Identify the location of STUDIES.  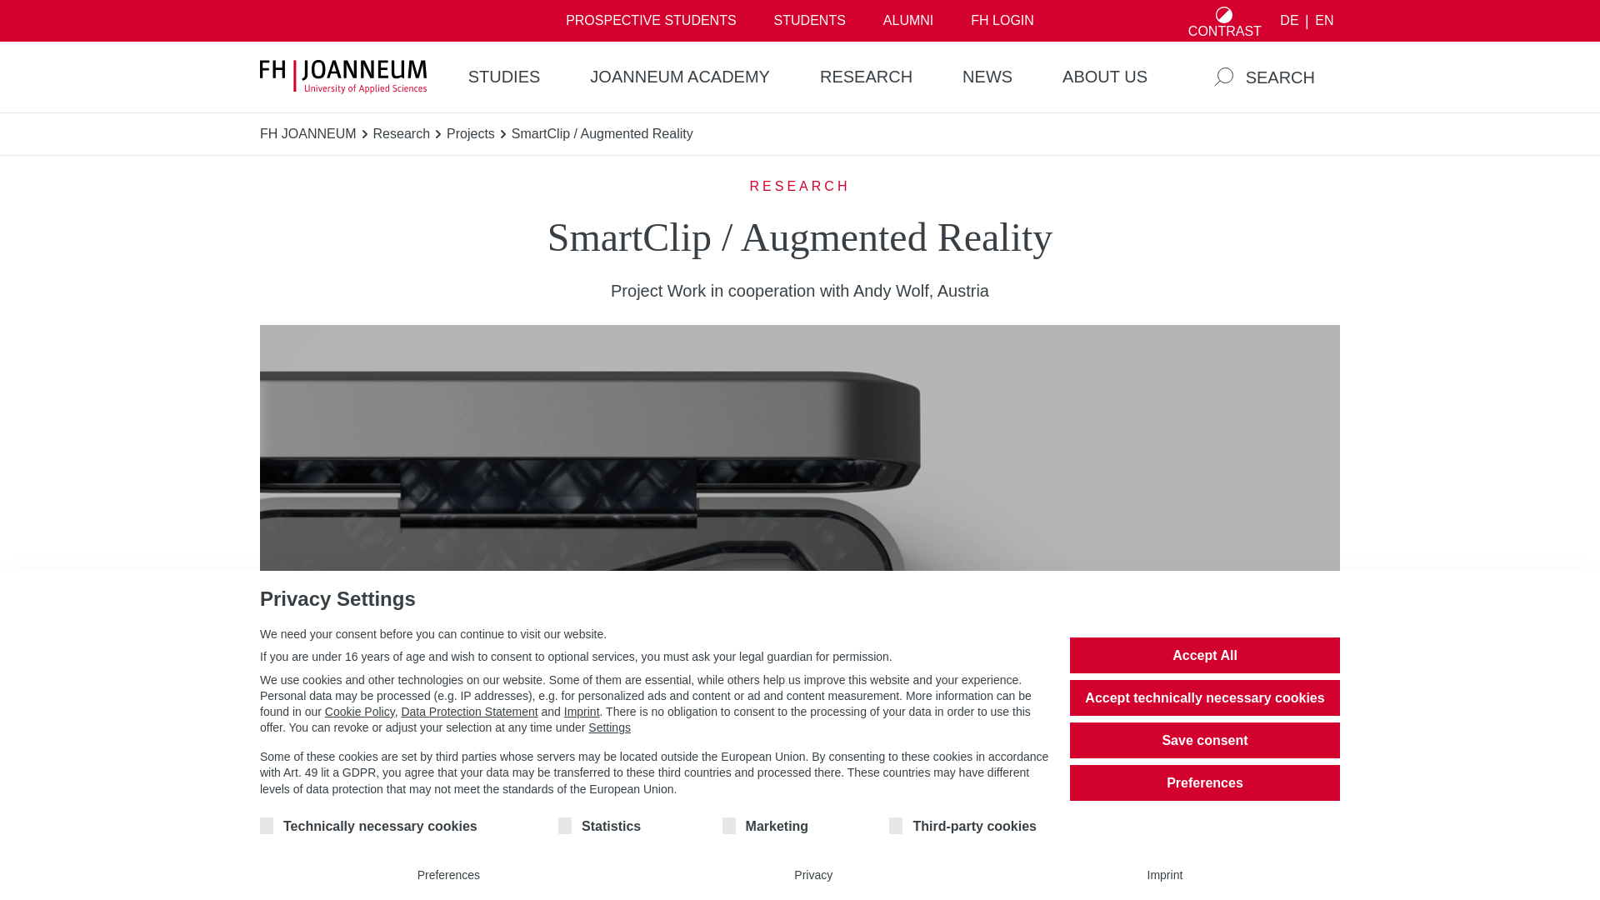
(504, 77).